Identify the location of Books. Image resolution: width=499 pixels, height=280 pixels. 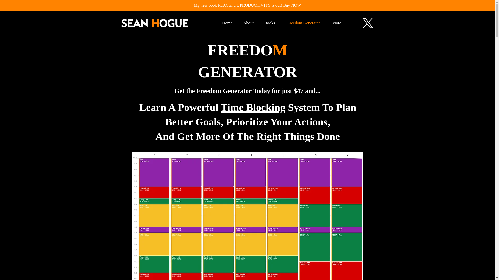
(269, 23).